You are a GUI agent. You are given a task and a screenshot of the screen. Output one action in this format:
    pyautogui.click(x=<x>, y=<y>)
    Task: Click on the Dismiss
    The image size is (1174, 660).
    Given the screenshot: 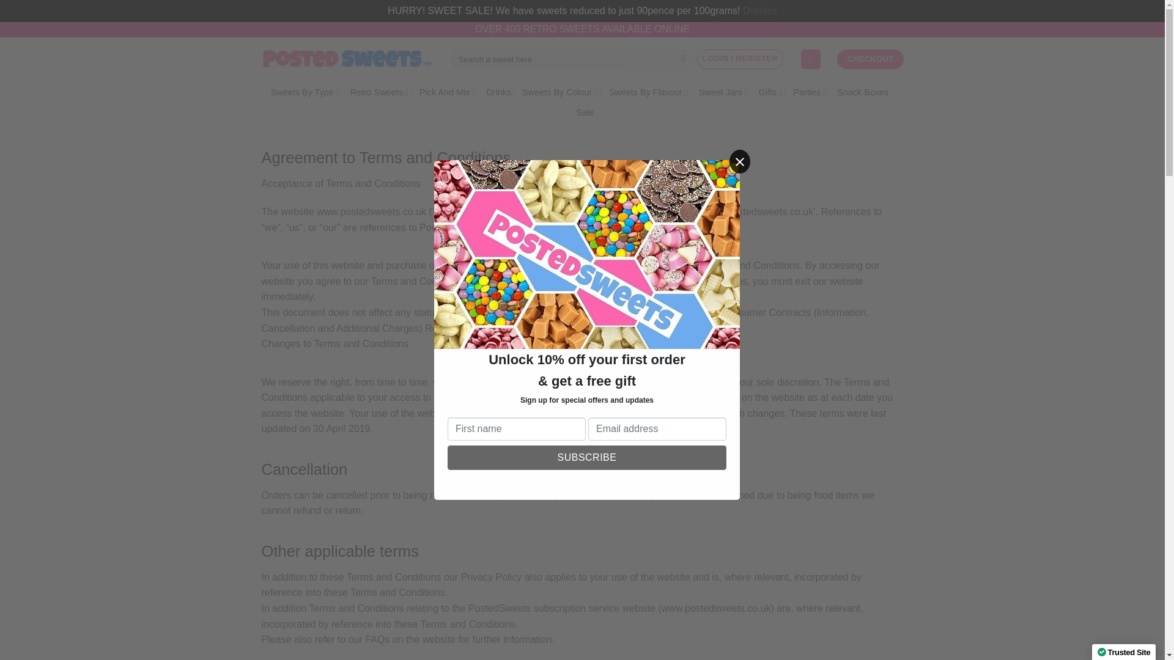 What is the action you would take?
    pyautogui.click(x=760, y=10)
    